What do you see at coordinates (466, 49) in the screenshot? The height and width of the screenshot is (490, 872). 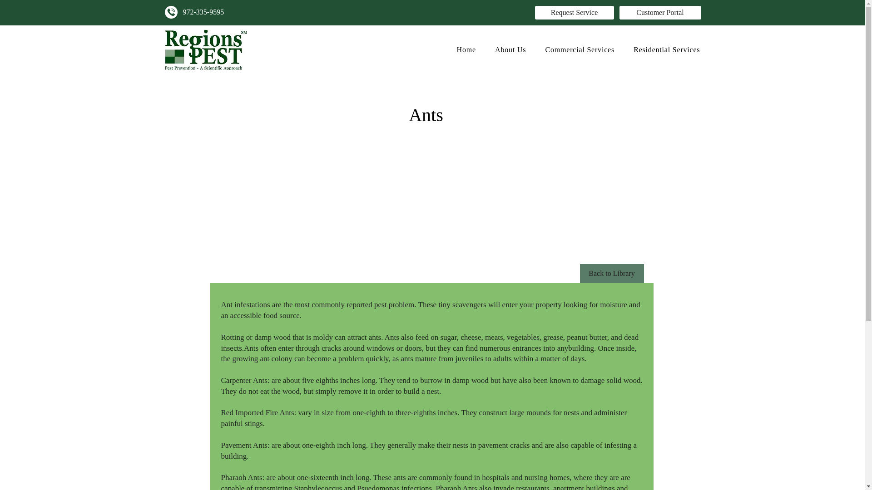 I see `Home` at bounding box center [466, 49].